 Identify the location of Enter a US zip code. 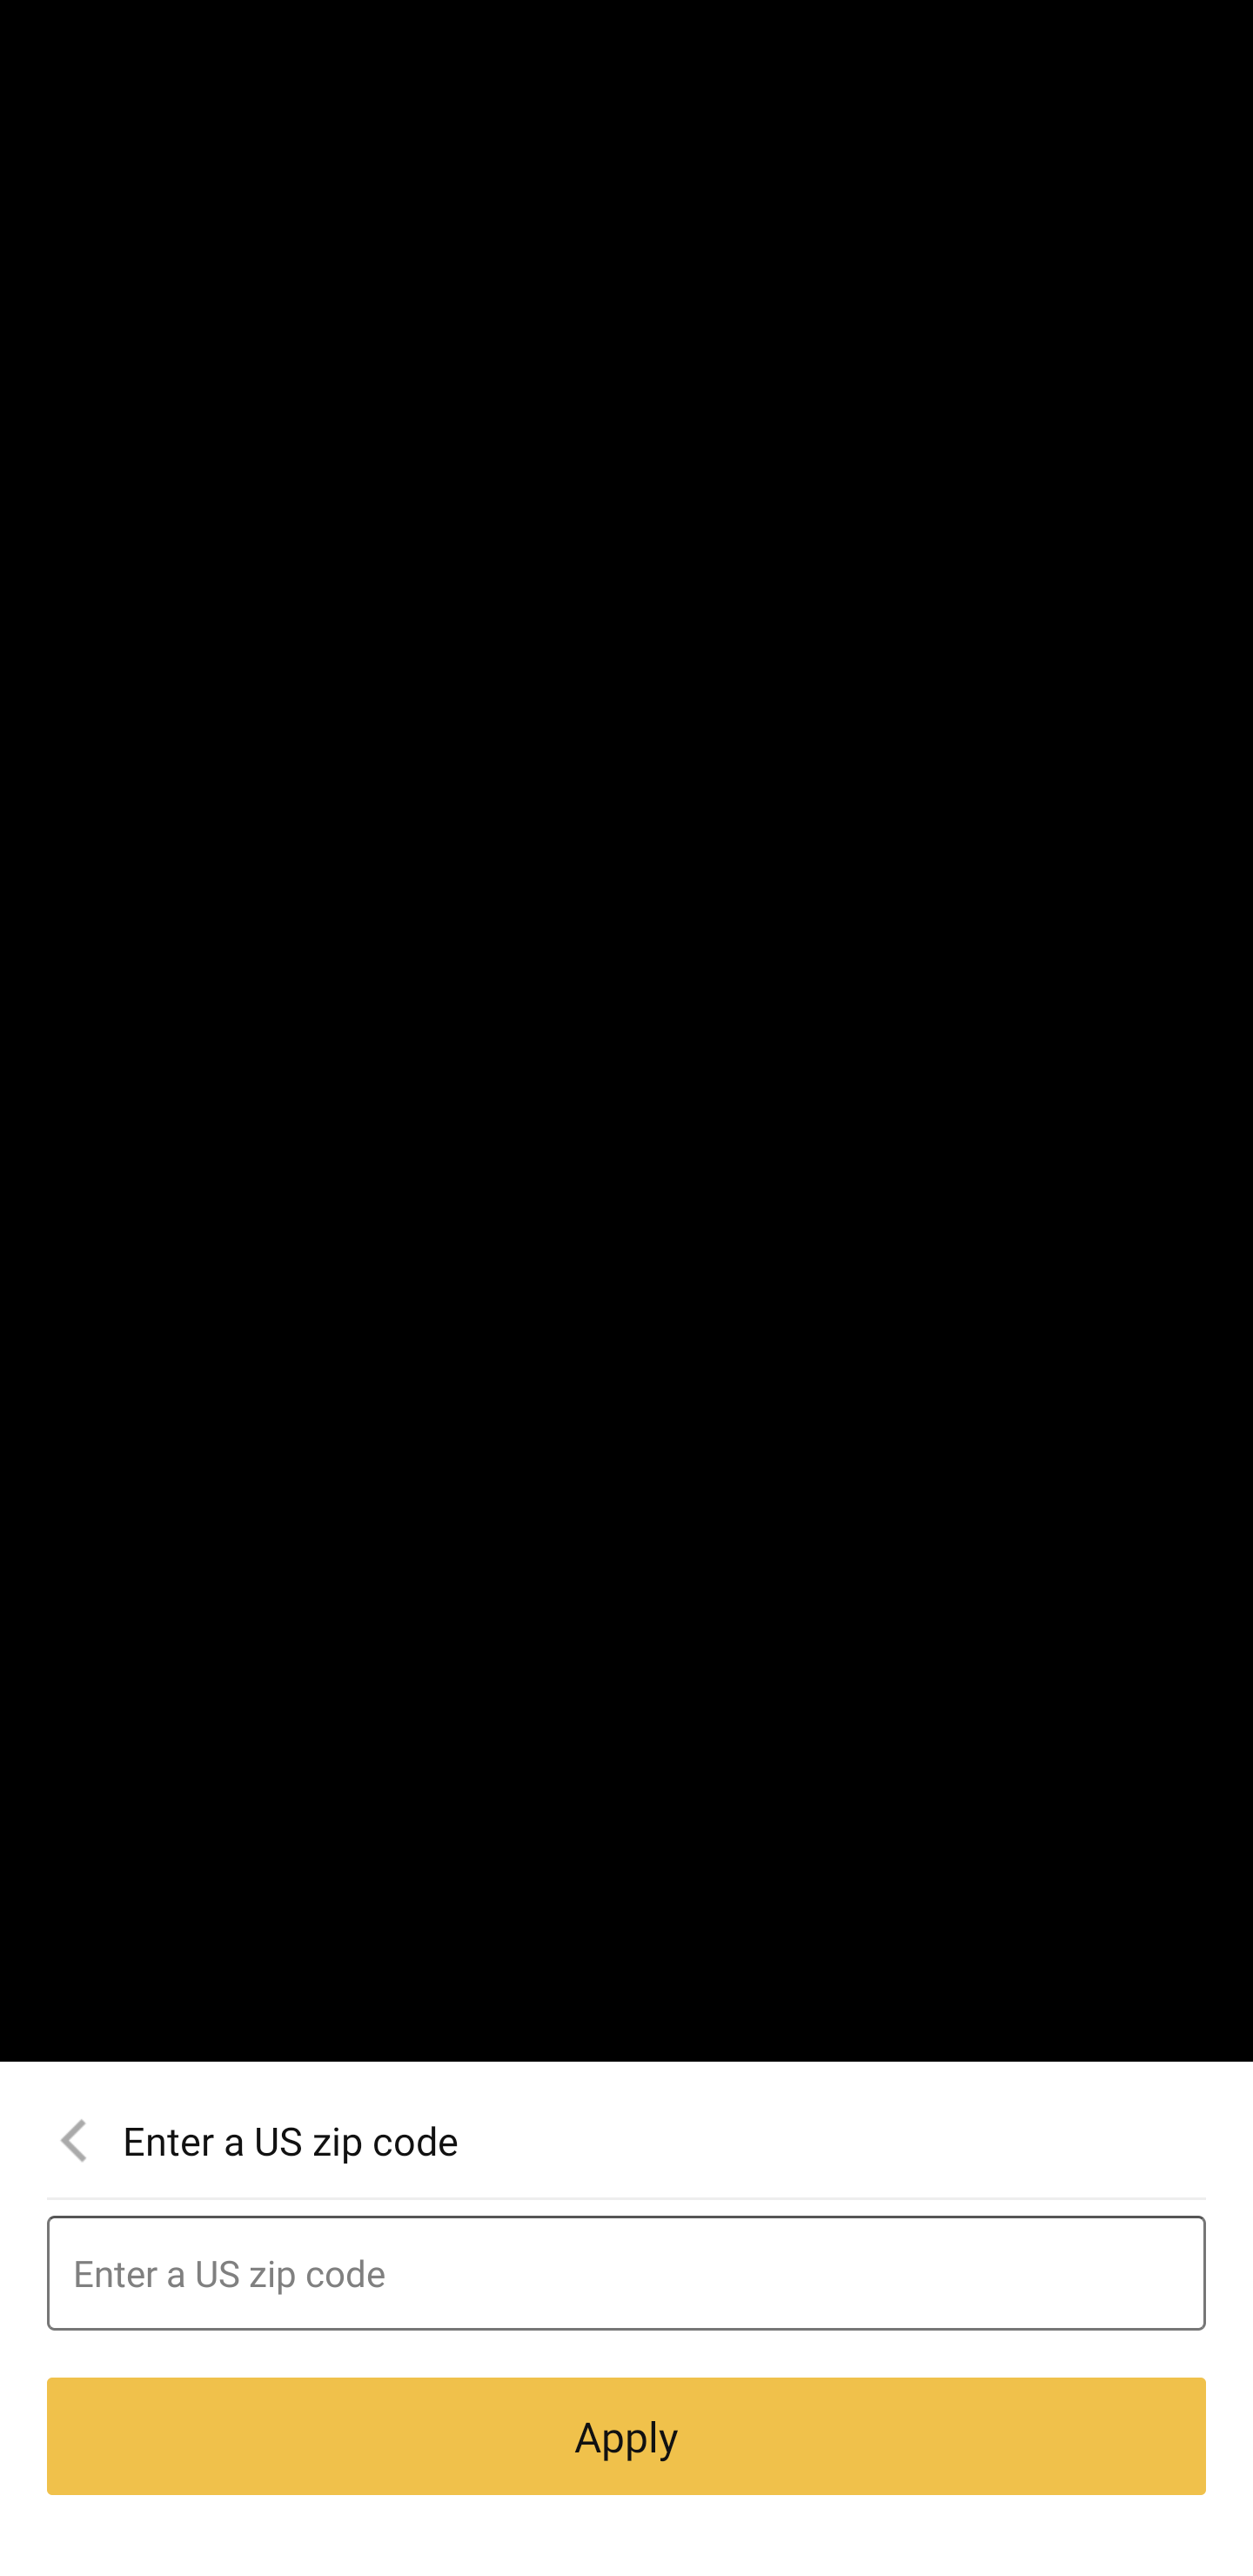
(626, 2273).